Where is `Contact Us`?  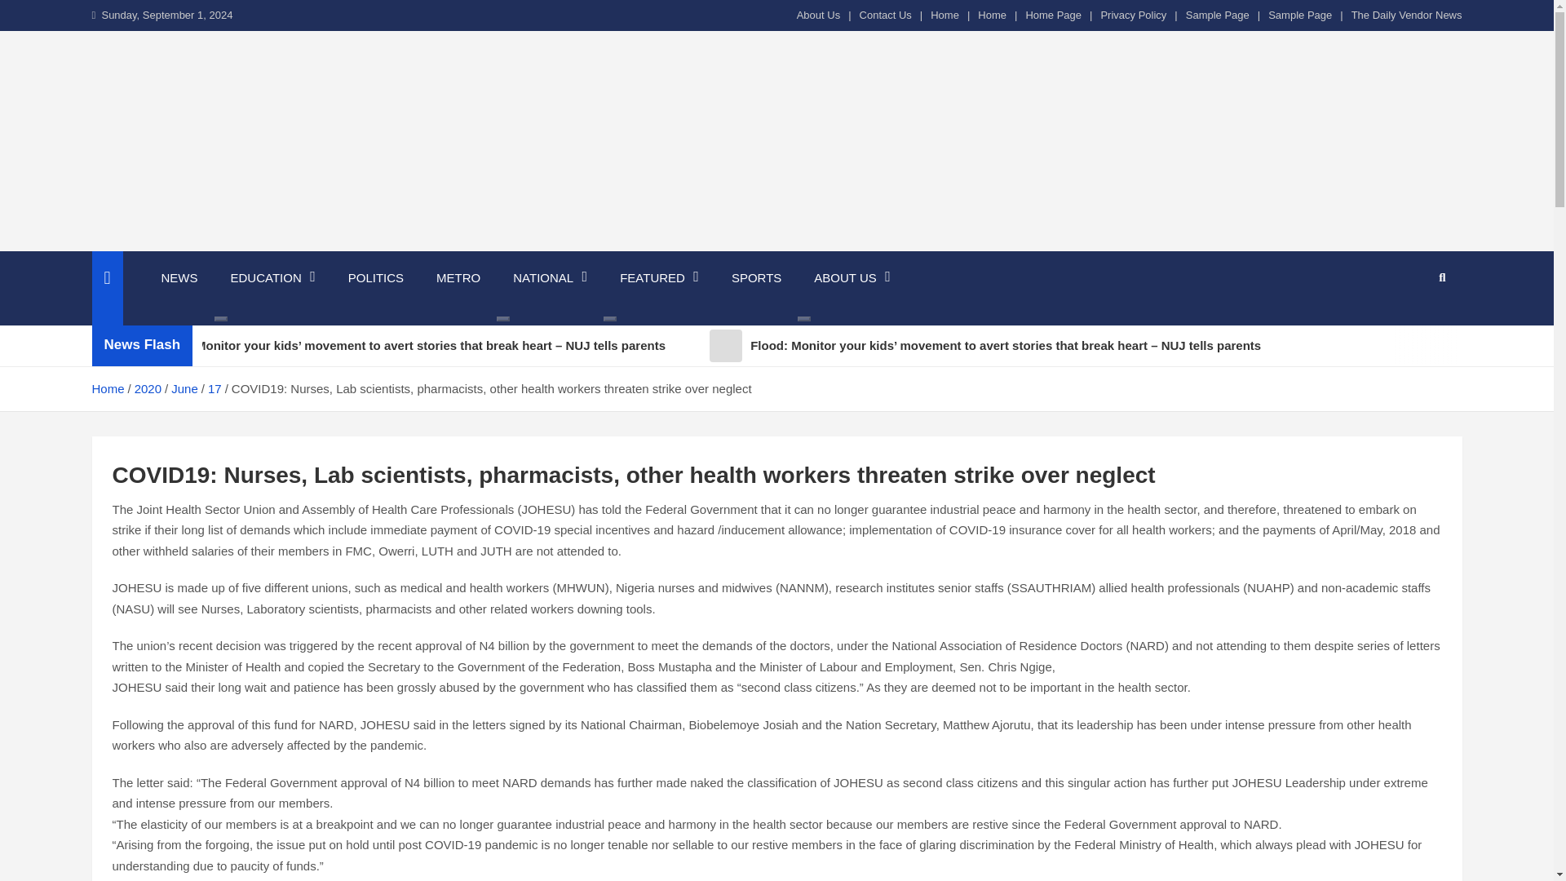
Contact Us is located at coordinates (886, 15).